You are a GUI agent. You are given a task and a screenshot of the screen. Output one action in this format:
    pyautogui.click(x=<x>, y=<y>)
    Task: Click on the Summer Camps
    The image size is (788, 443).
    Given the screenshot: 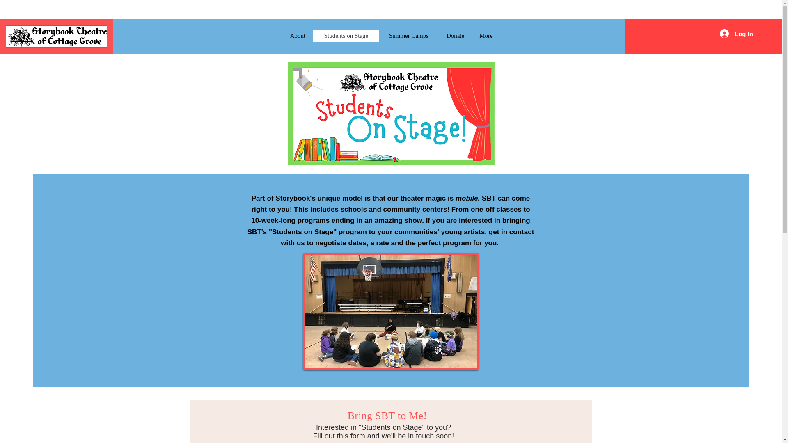 What is the action you would take?
    pyautogui.click(x=408, y=36)
    